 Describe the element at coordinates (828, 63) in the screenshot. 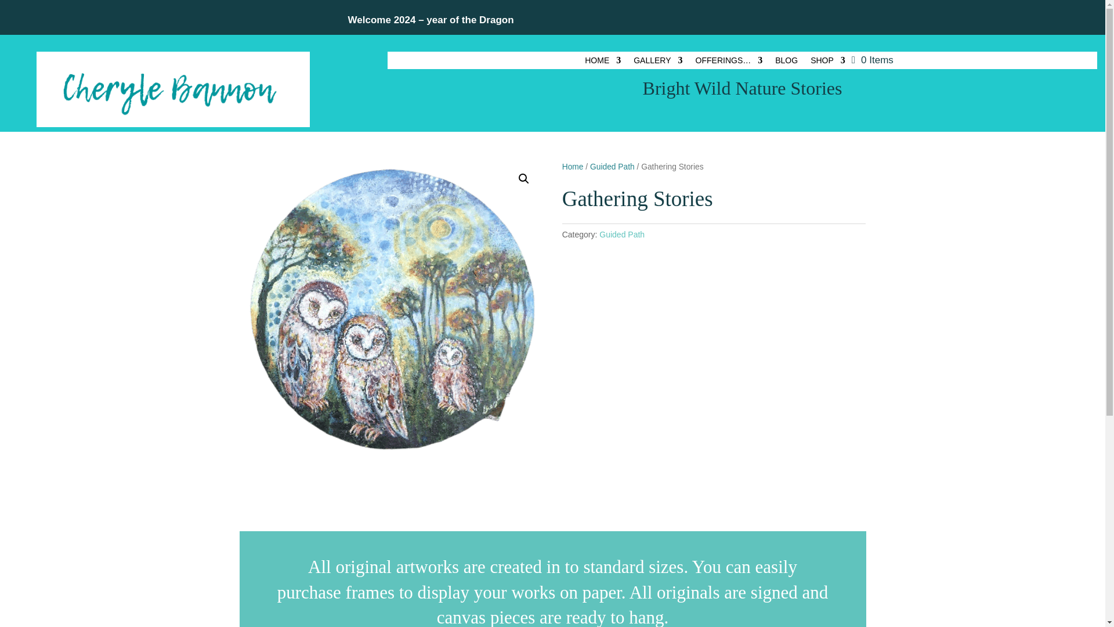

I see `SHOP` at that location.